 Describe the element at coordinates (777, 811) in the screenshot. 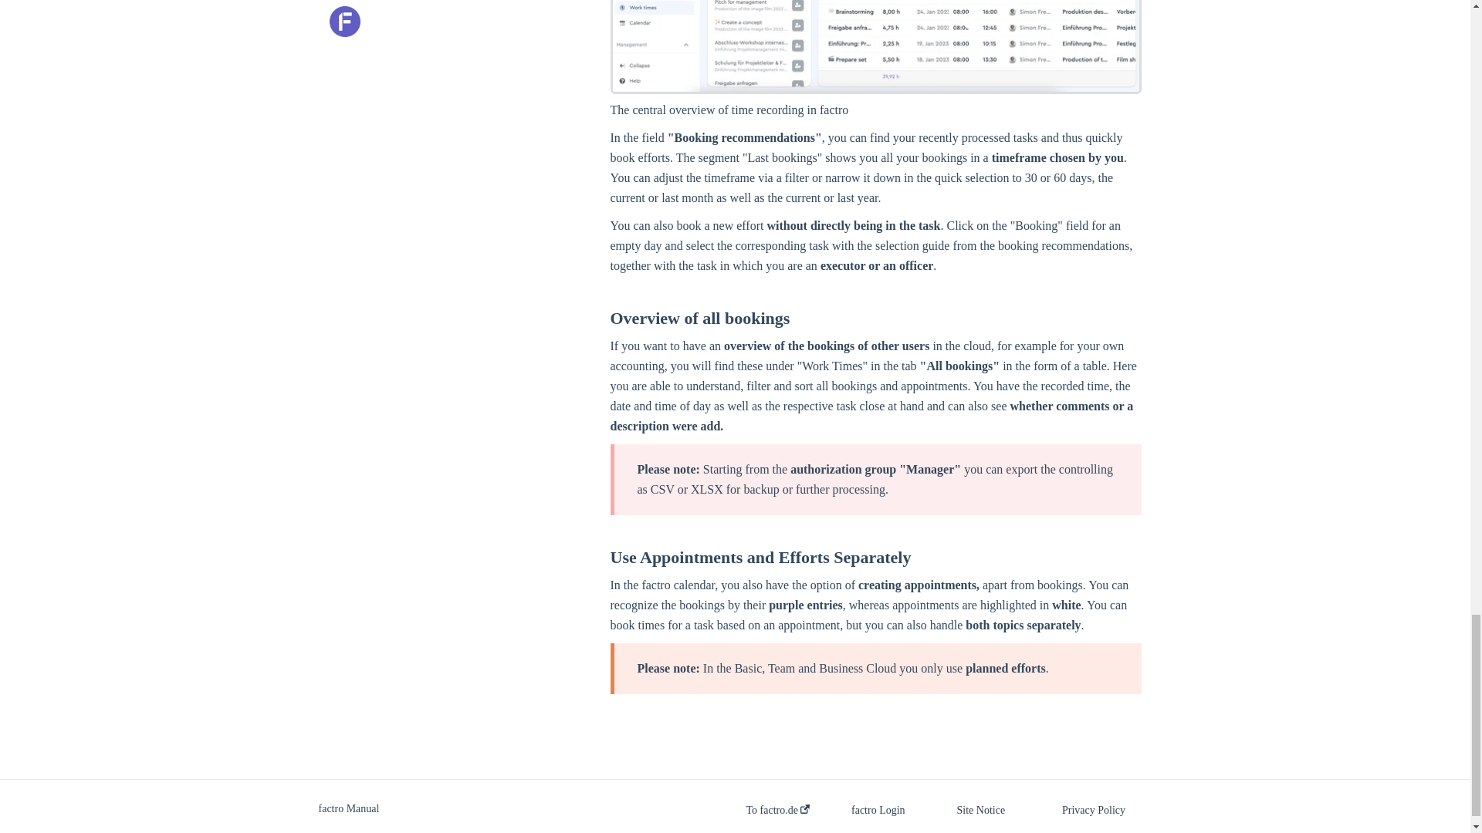

I see `To factro.de` at that location.